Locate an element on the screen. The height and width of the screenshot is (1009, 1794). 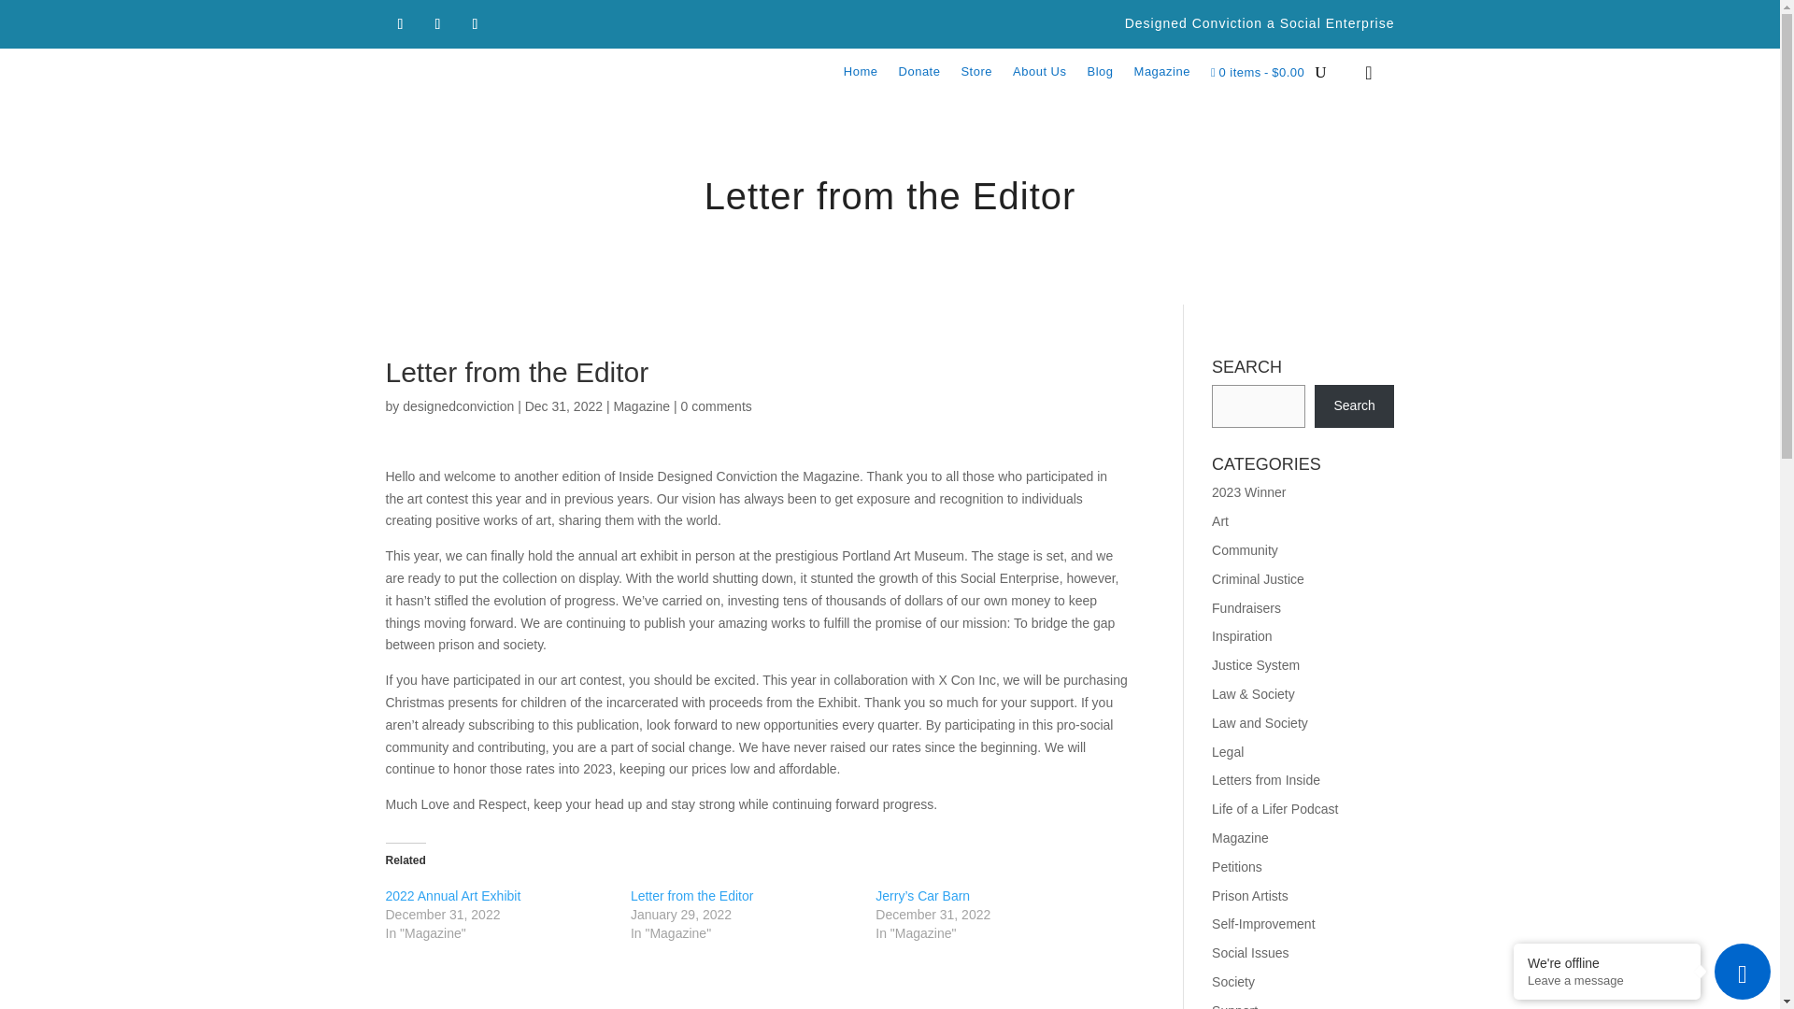
Inspiration is located at coordinates (1242, 635).